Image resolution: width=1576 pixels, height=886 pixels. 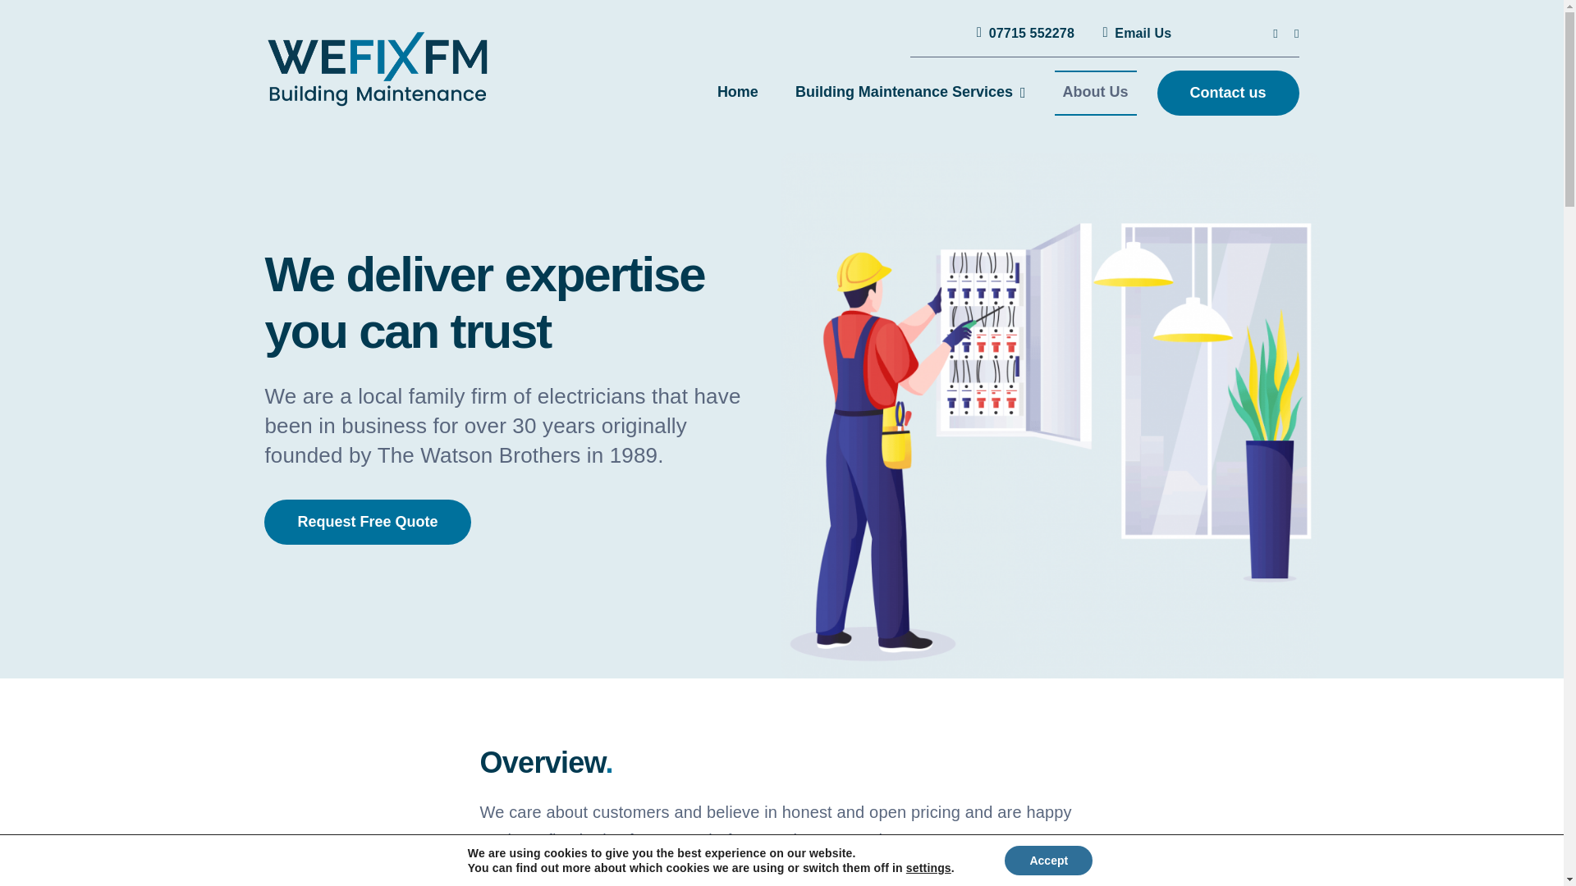 What do you see at coordinates (737, 94) in the screenshot?
I see `Home` at bounding box center [737, 94].